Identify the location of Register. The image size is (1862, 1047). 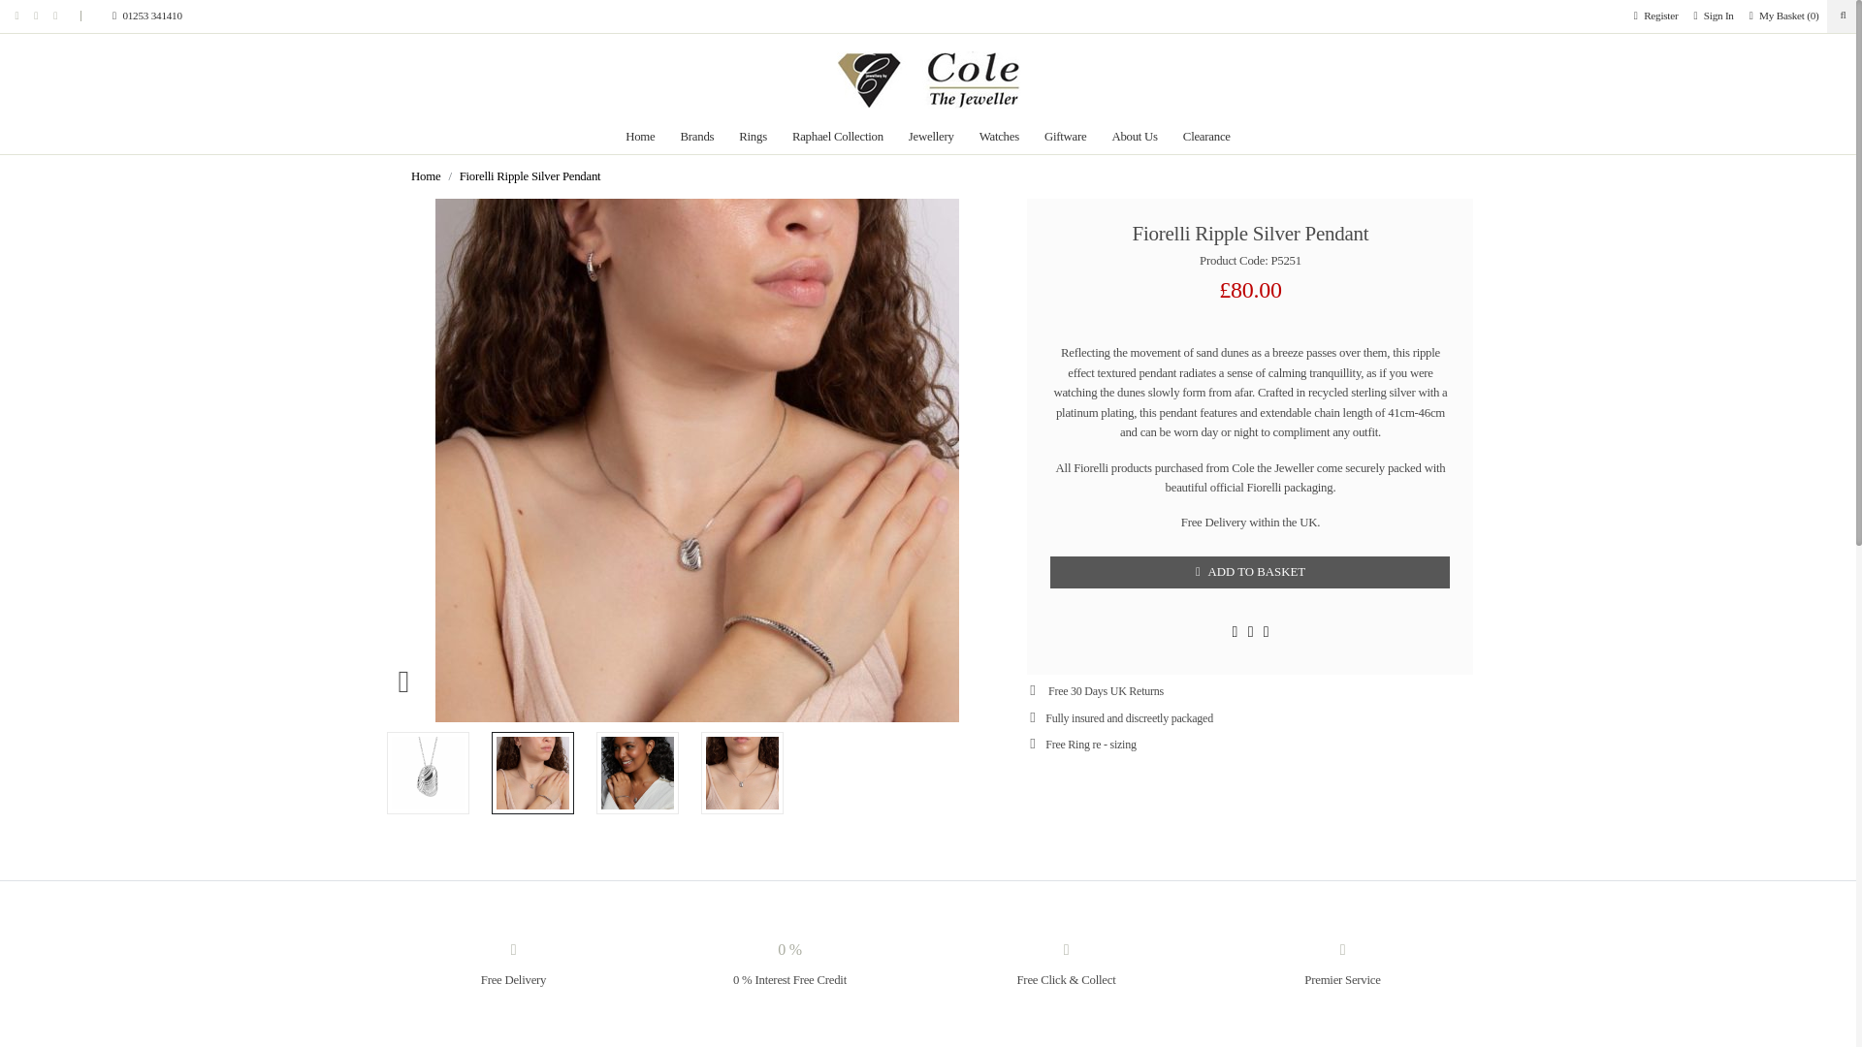
(1656, 16).